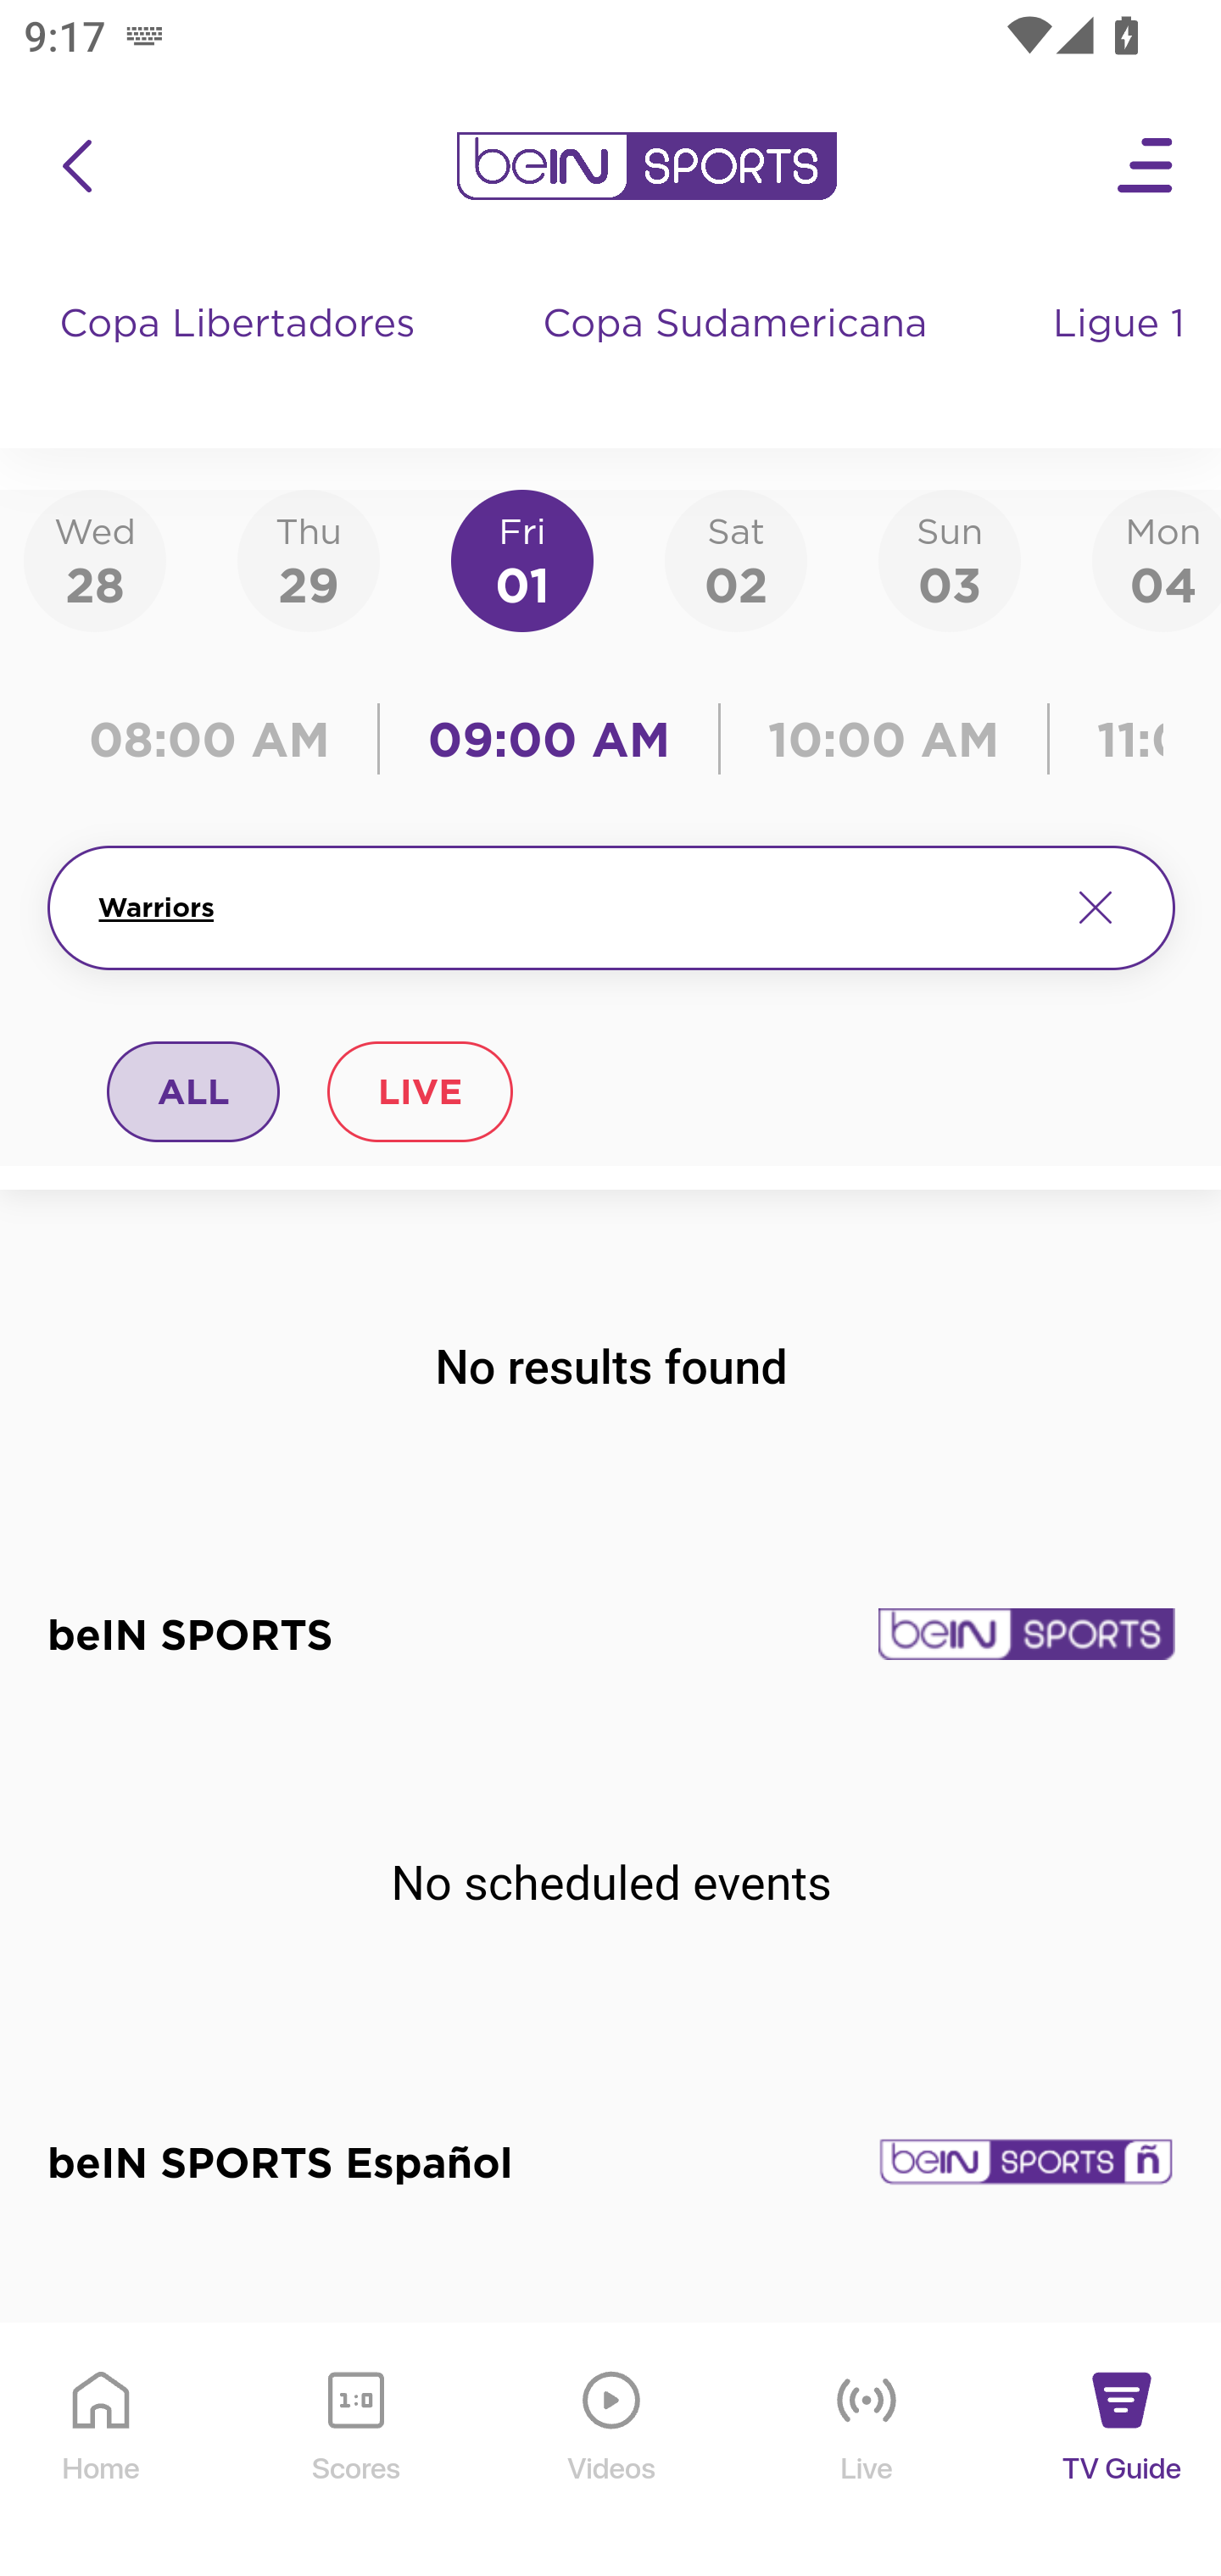 This screenshot has height=2576, width=1221. Describe the element at coordinates (220, 739) in the screenshot. I see `08:00 AM` at that location.